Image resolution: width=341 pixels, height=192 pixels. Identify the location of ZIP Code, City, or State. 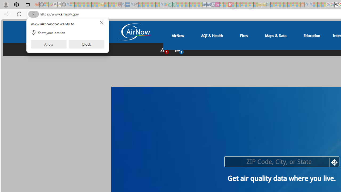
(281, 162).